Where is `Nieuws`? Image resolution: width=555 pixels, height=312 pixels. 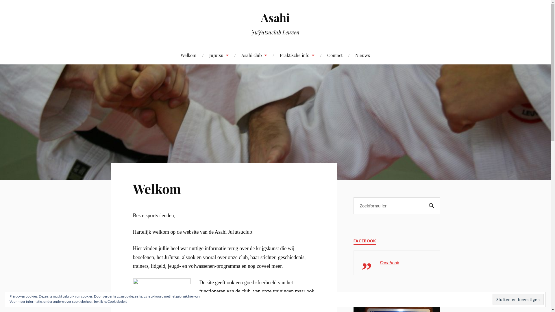
Nieuws is located at coordinates (362, 55).